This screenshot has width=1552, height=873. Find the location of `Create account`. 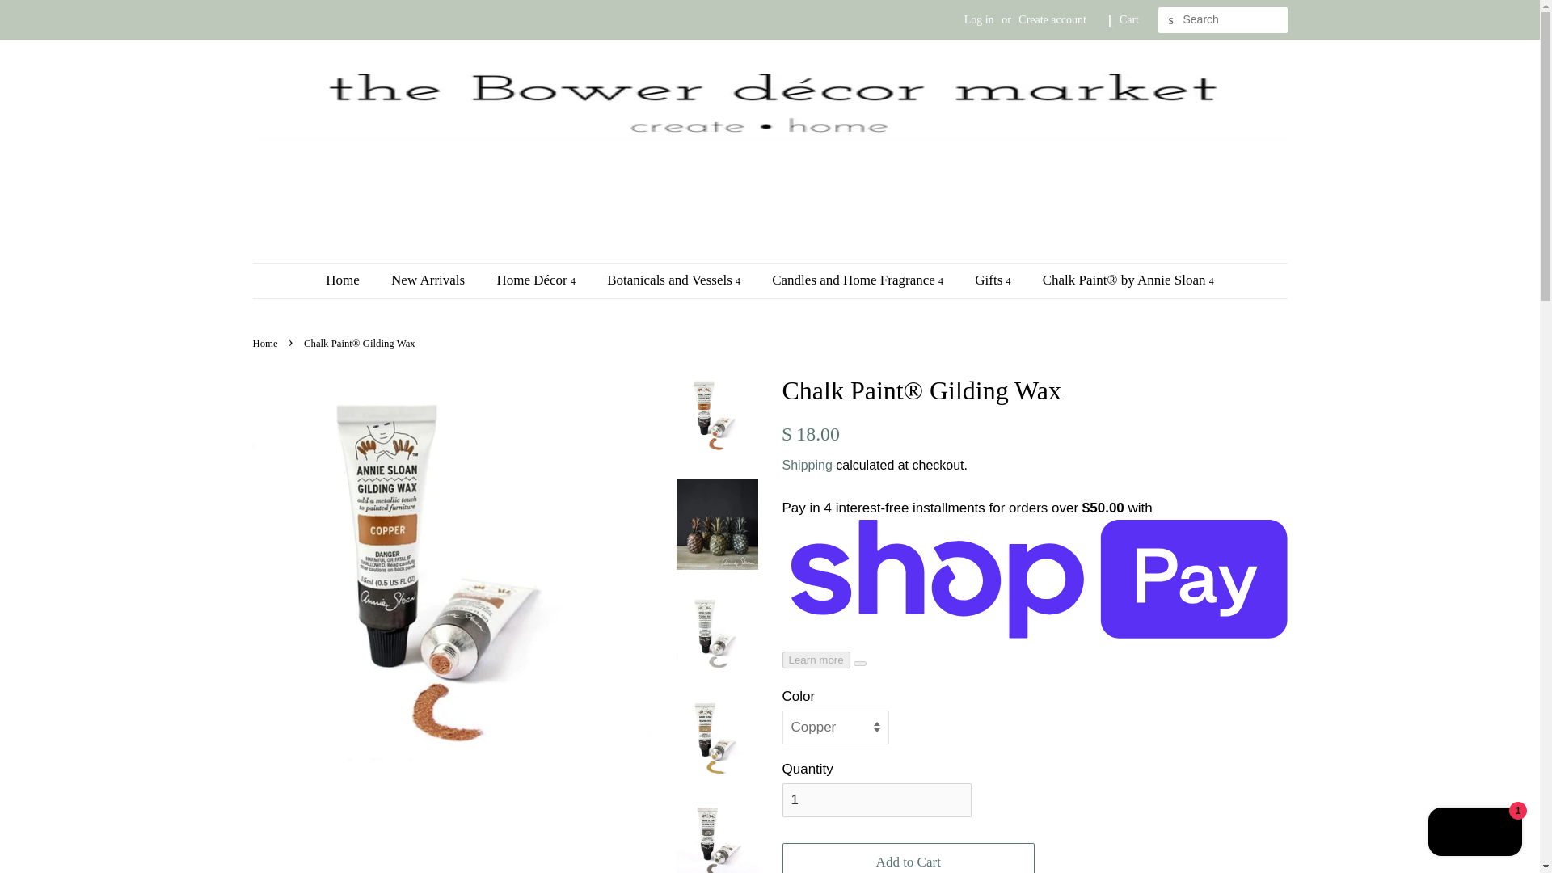

Create account is located at coordinates (1052, 19).